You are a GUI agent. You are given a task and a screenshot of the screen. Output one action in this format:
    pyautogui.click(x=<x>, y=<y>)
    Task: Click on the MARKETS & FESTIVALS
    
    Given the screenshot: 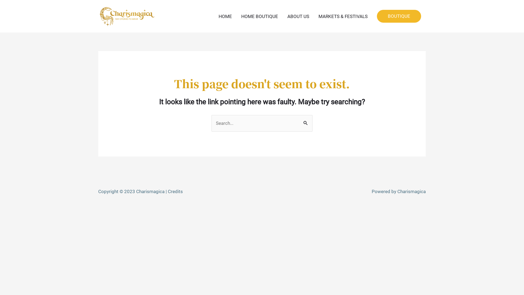 What is the action you would take?
    pyautogui.click(x=343, y=16)
    